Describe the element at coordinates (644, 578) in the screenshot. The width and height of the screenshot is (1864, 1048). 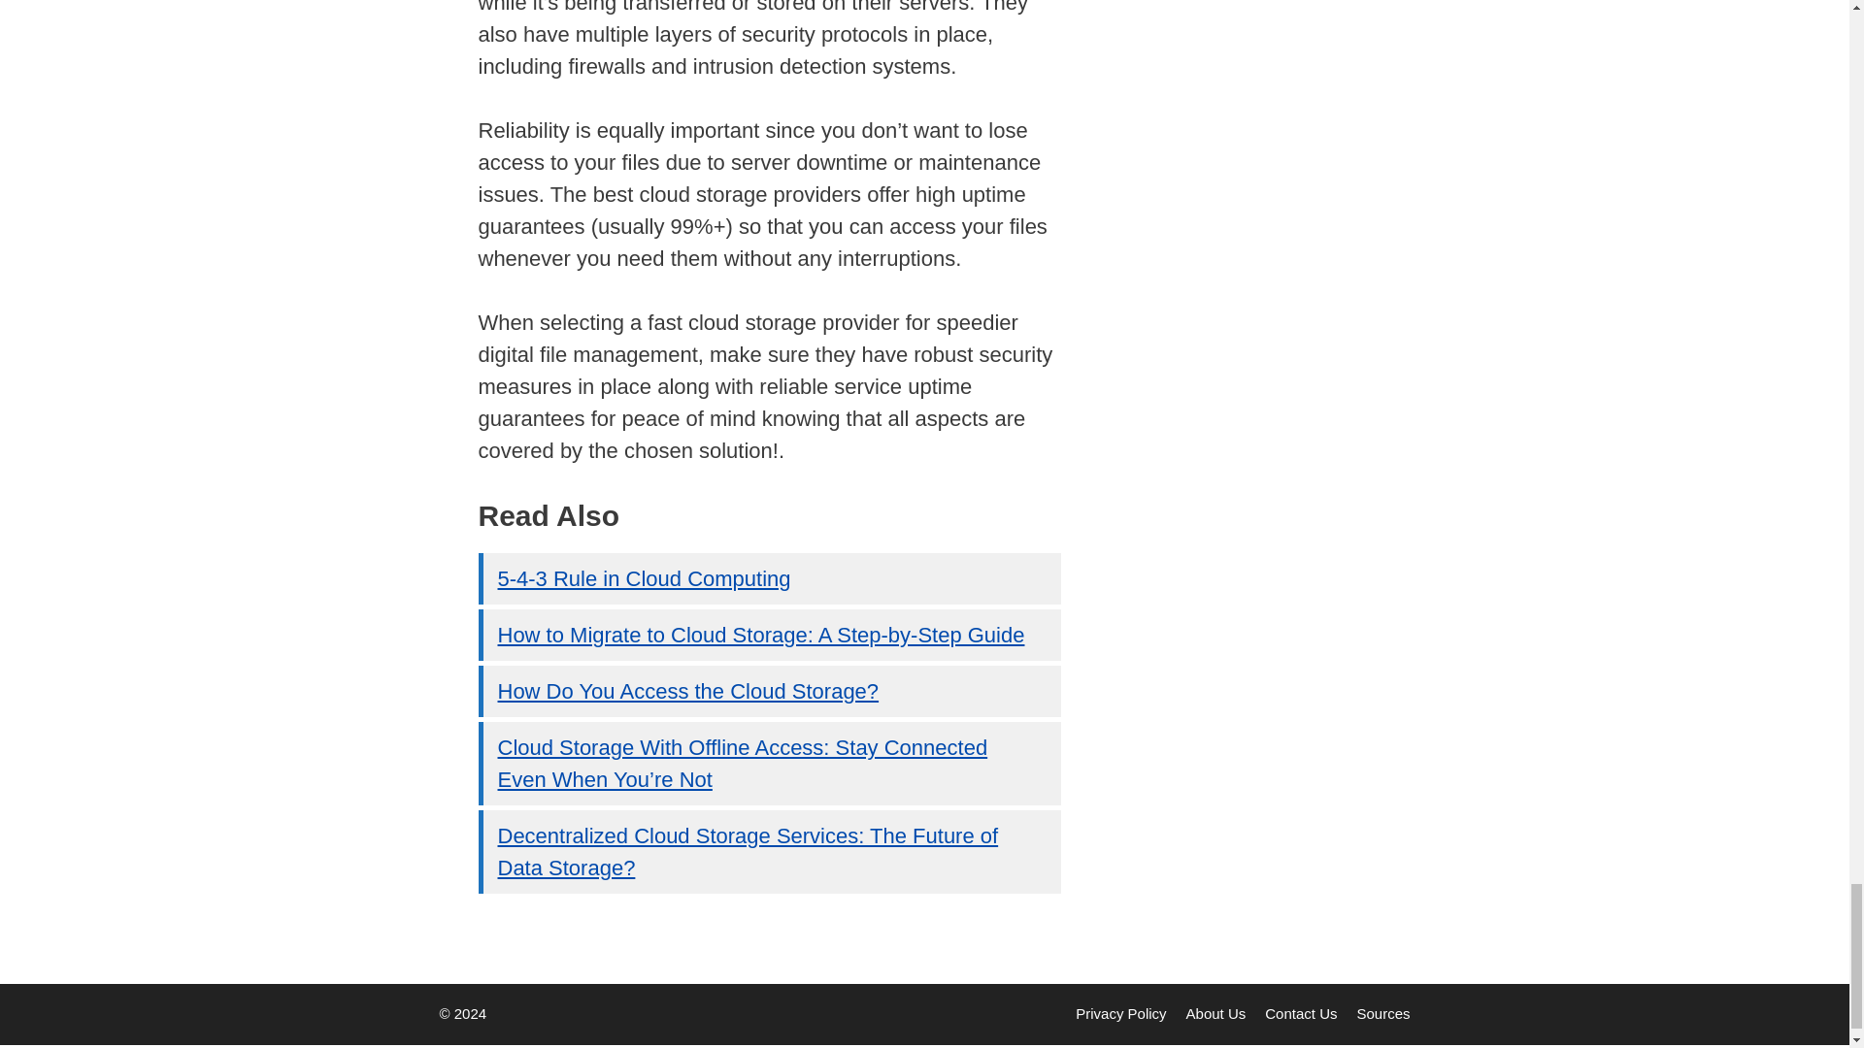
I see `5-4-3 Rule in Cloud Computing` at that location.